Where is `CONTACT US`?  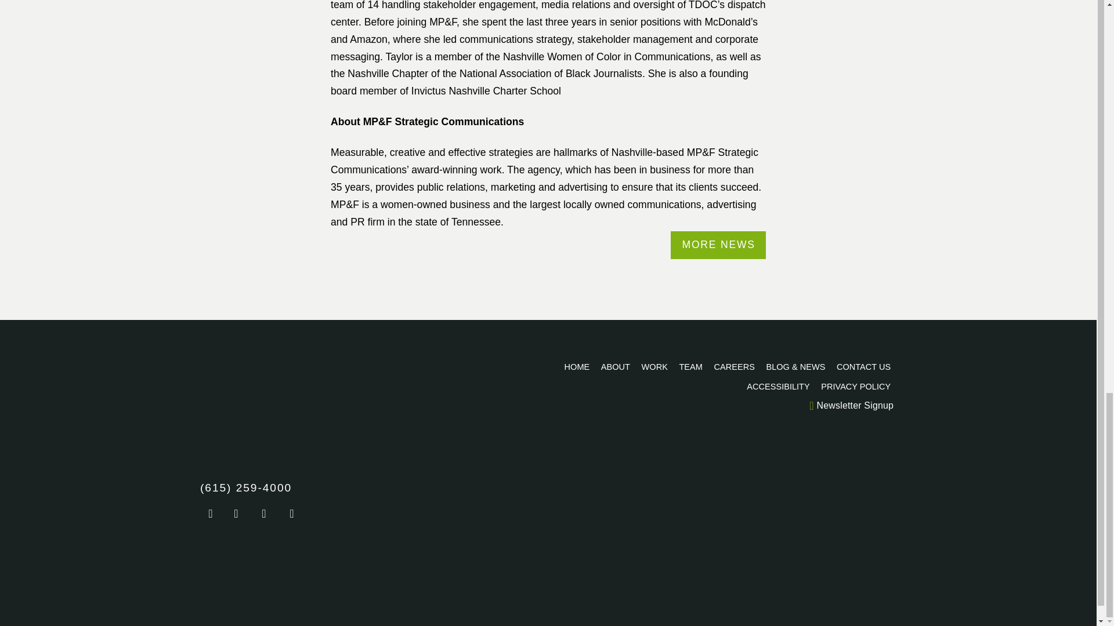 CONTACT US is located at coordinates (863, 366).